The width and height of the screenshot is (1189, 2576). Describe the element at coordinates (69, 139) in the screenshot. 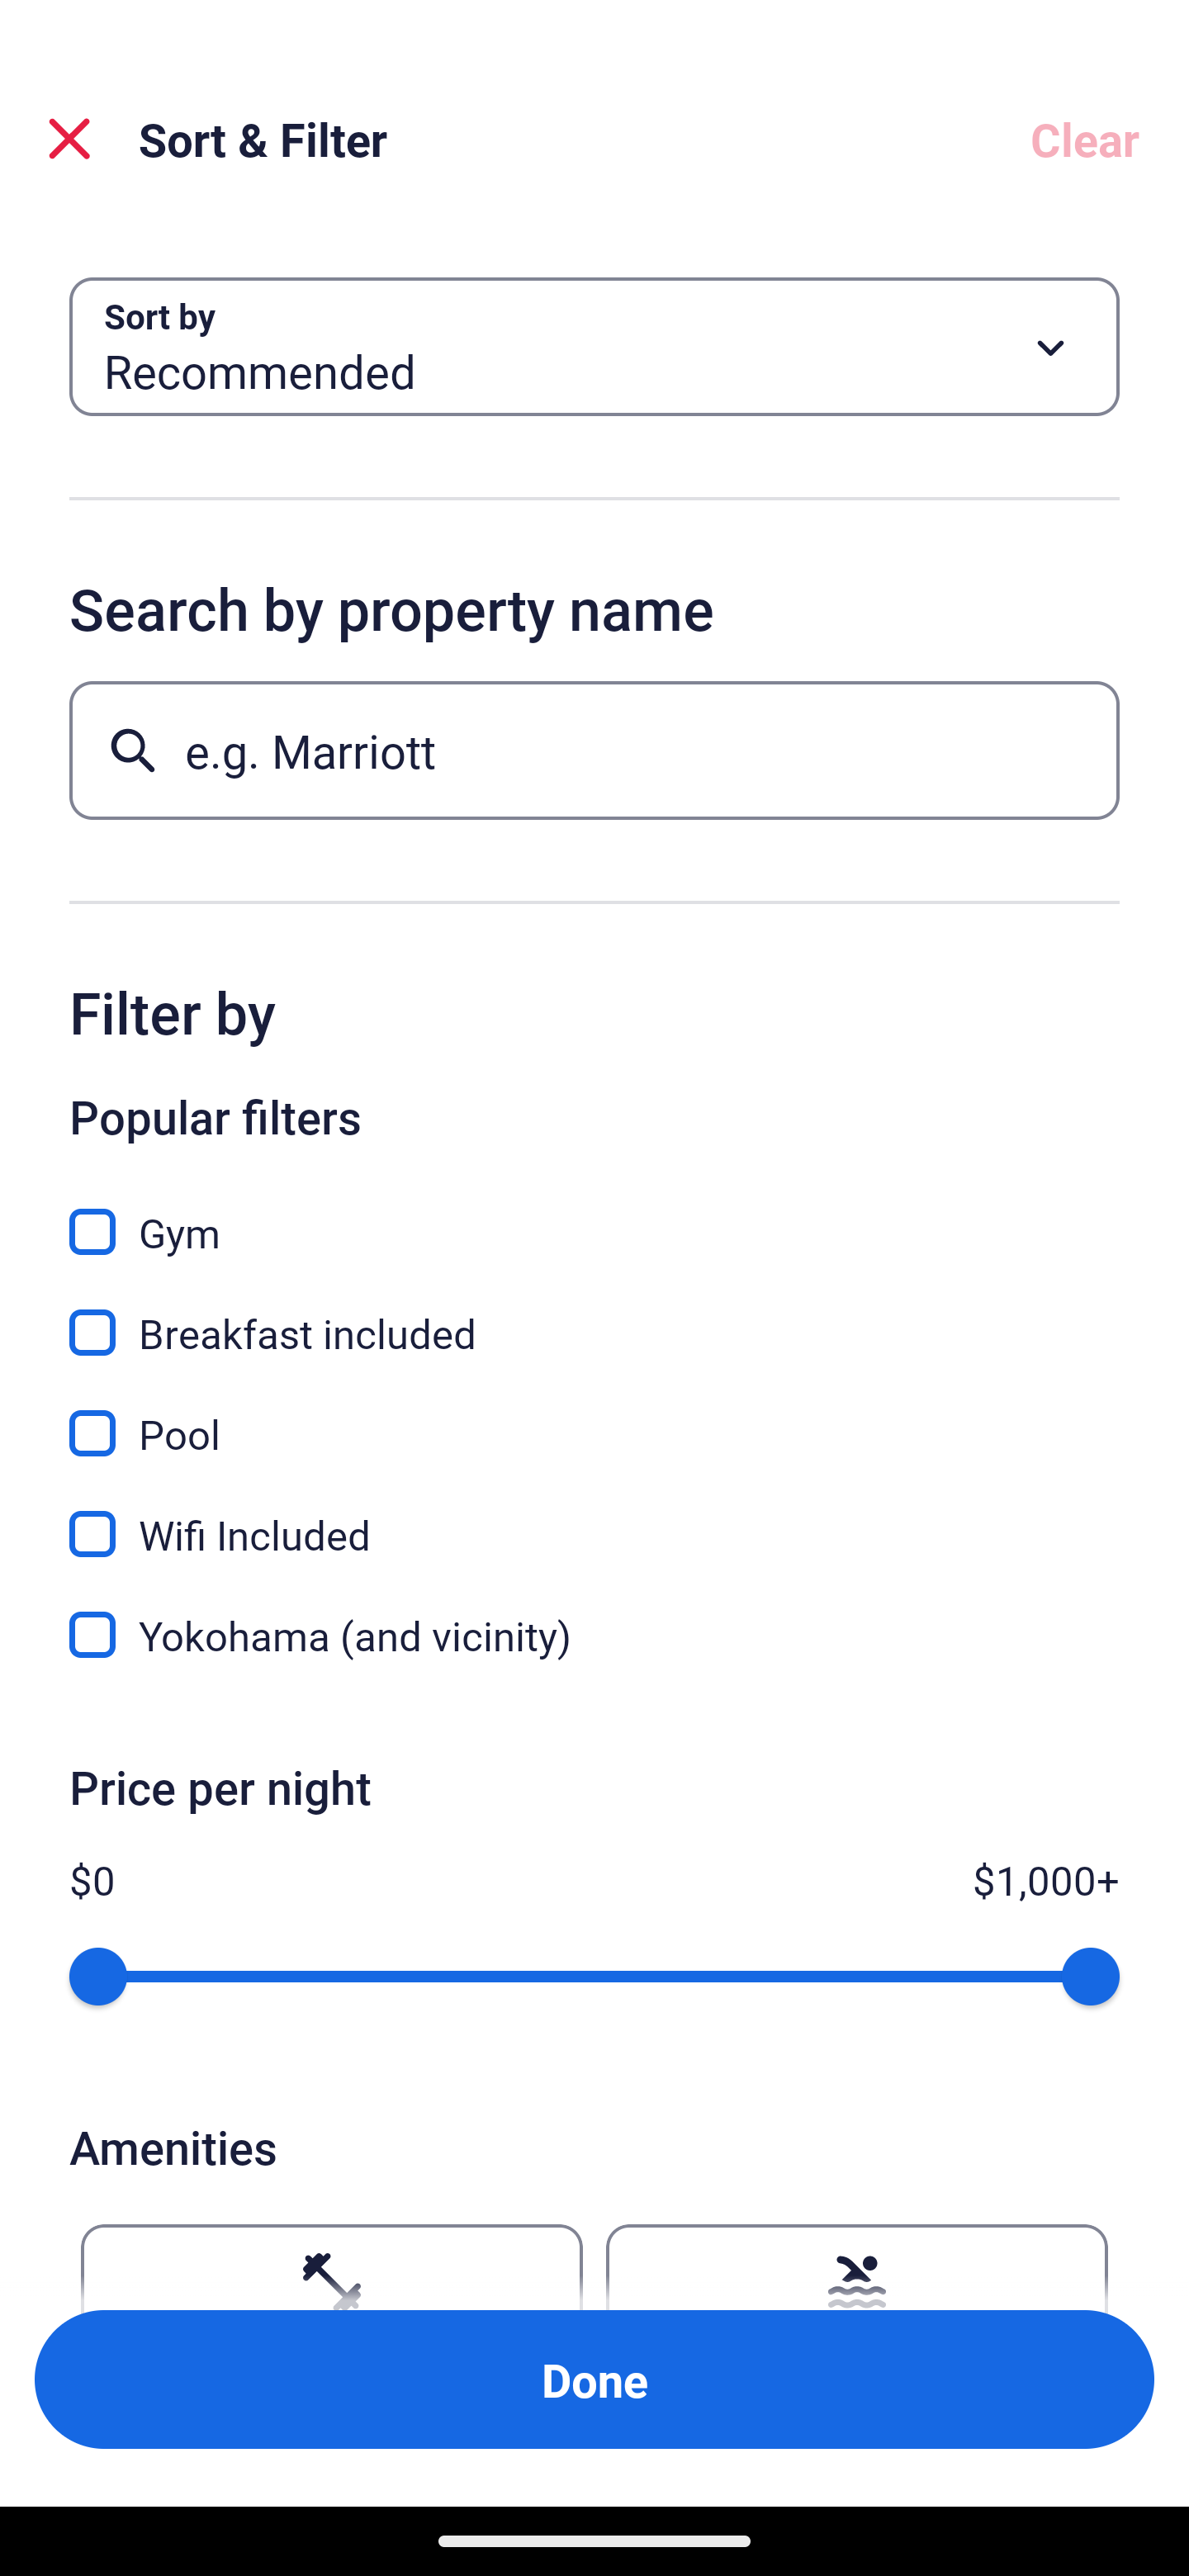

I see `Close Sort and Filter` at that location.